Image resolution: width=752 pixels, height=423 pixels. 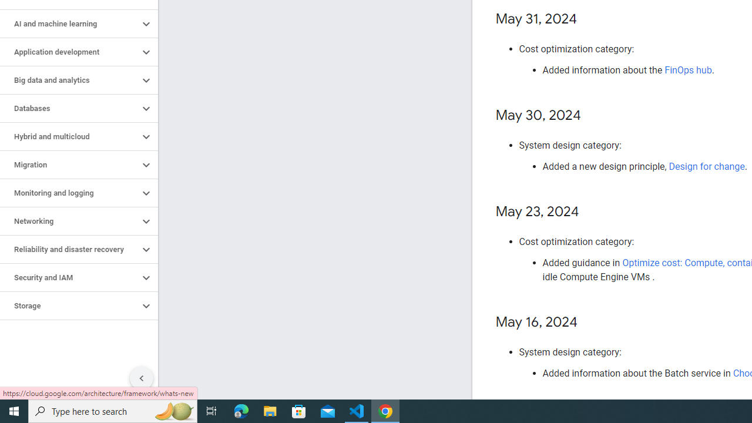 What do you see at coordinates (689, 70) in the screenshot?
I see `FinOps hub` at bounding box center [689, 70].